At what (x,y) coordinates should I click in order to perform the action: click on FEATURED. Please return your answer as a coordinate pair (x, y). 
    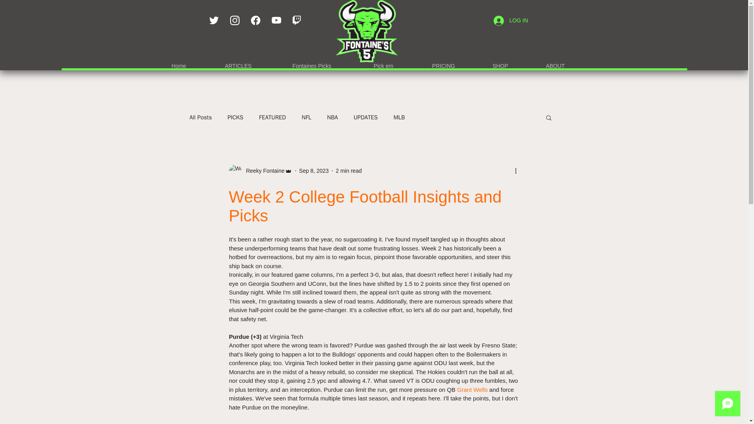
    Looking at the image, I should click on (273, 117).